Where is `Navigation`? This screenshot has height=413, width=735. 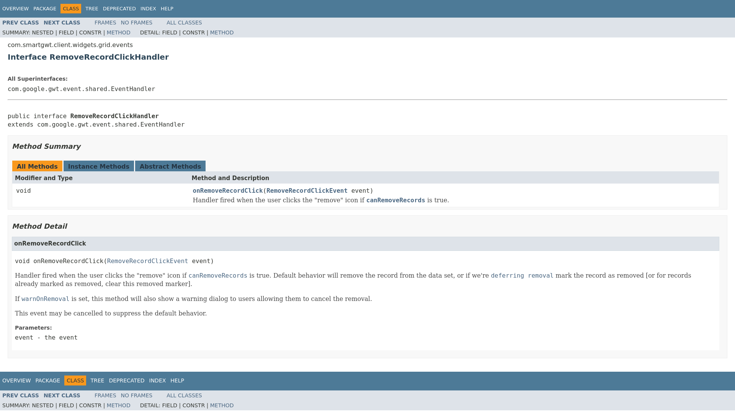
Navigation is located at coordinates (88, 8).